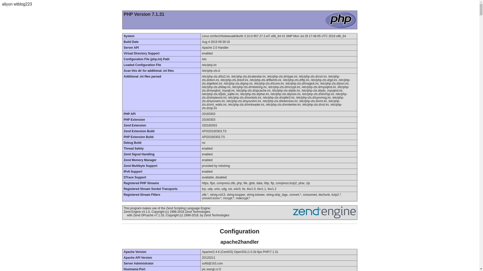 This screenshot has height=271, width=483. What do you see at coordinates (239, 242) in the screenshot?
I see `apache2handler` at bounding box center [239, 242].